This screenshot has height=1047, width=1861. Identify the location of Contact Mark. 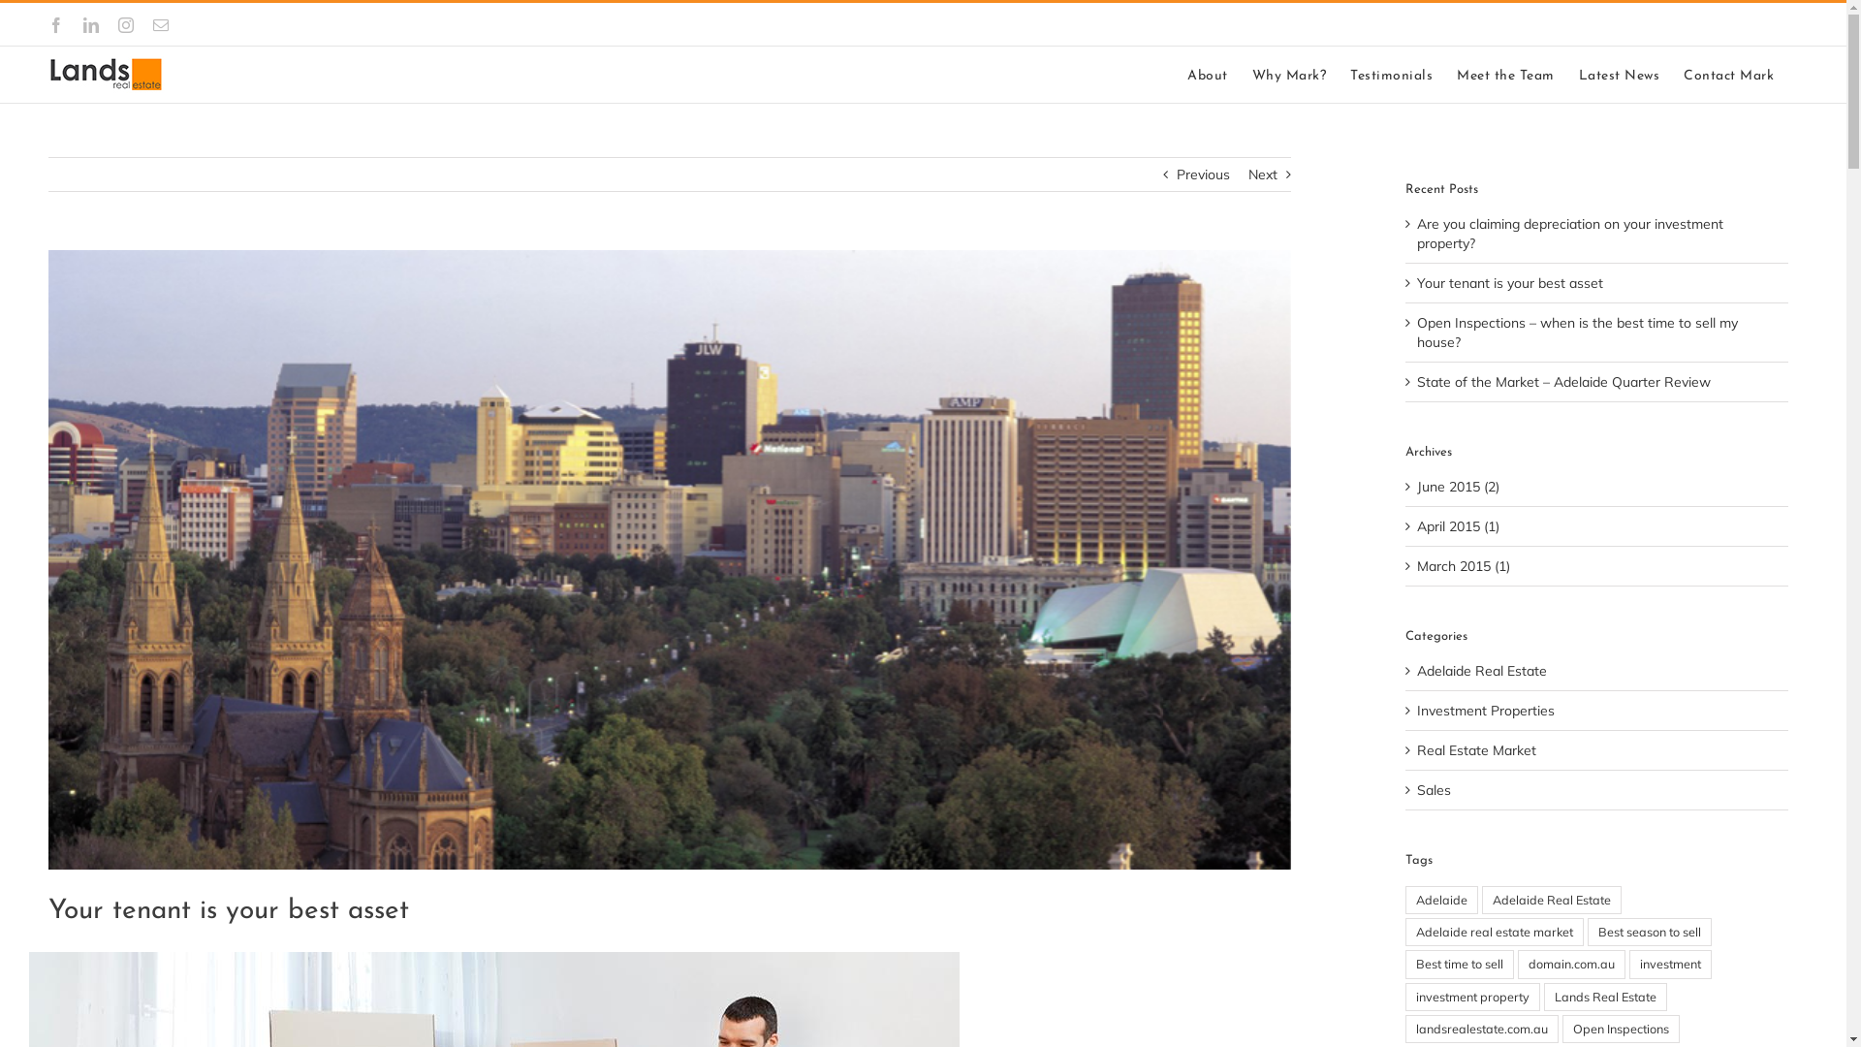
(1729, 75).